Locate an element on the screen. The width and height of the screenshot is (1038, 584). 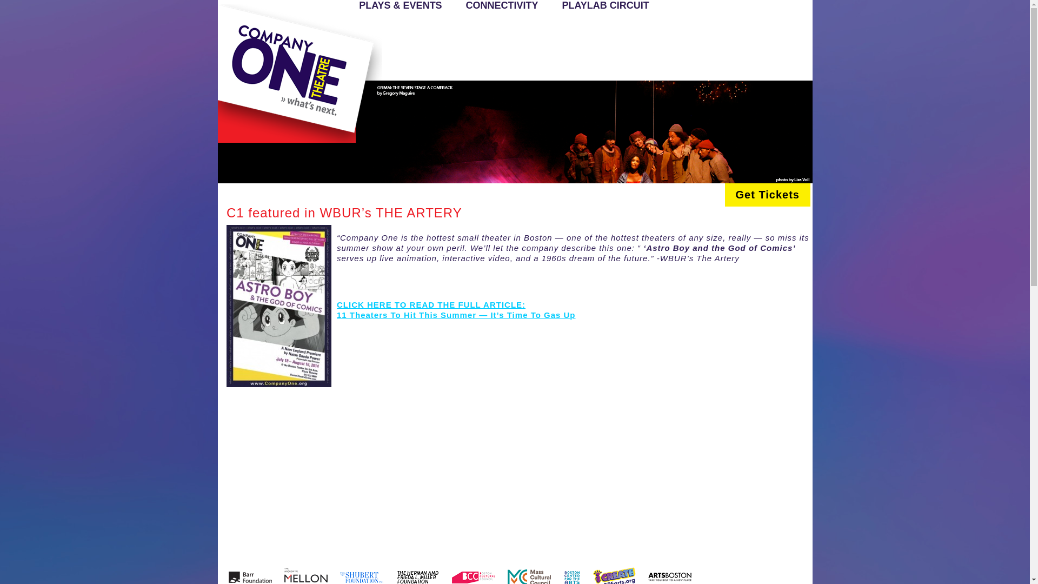
Mellon-Logo-Sm is located at coordinates (301, 576).